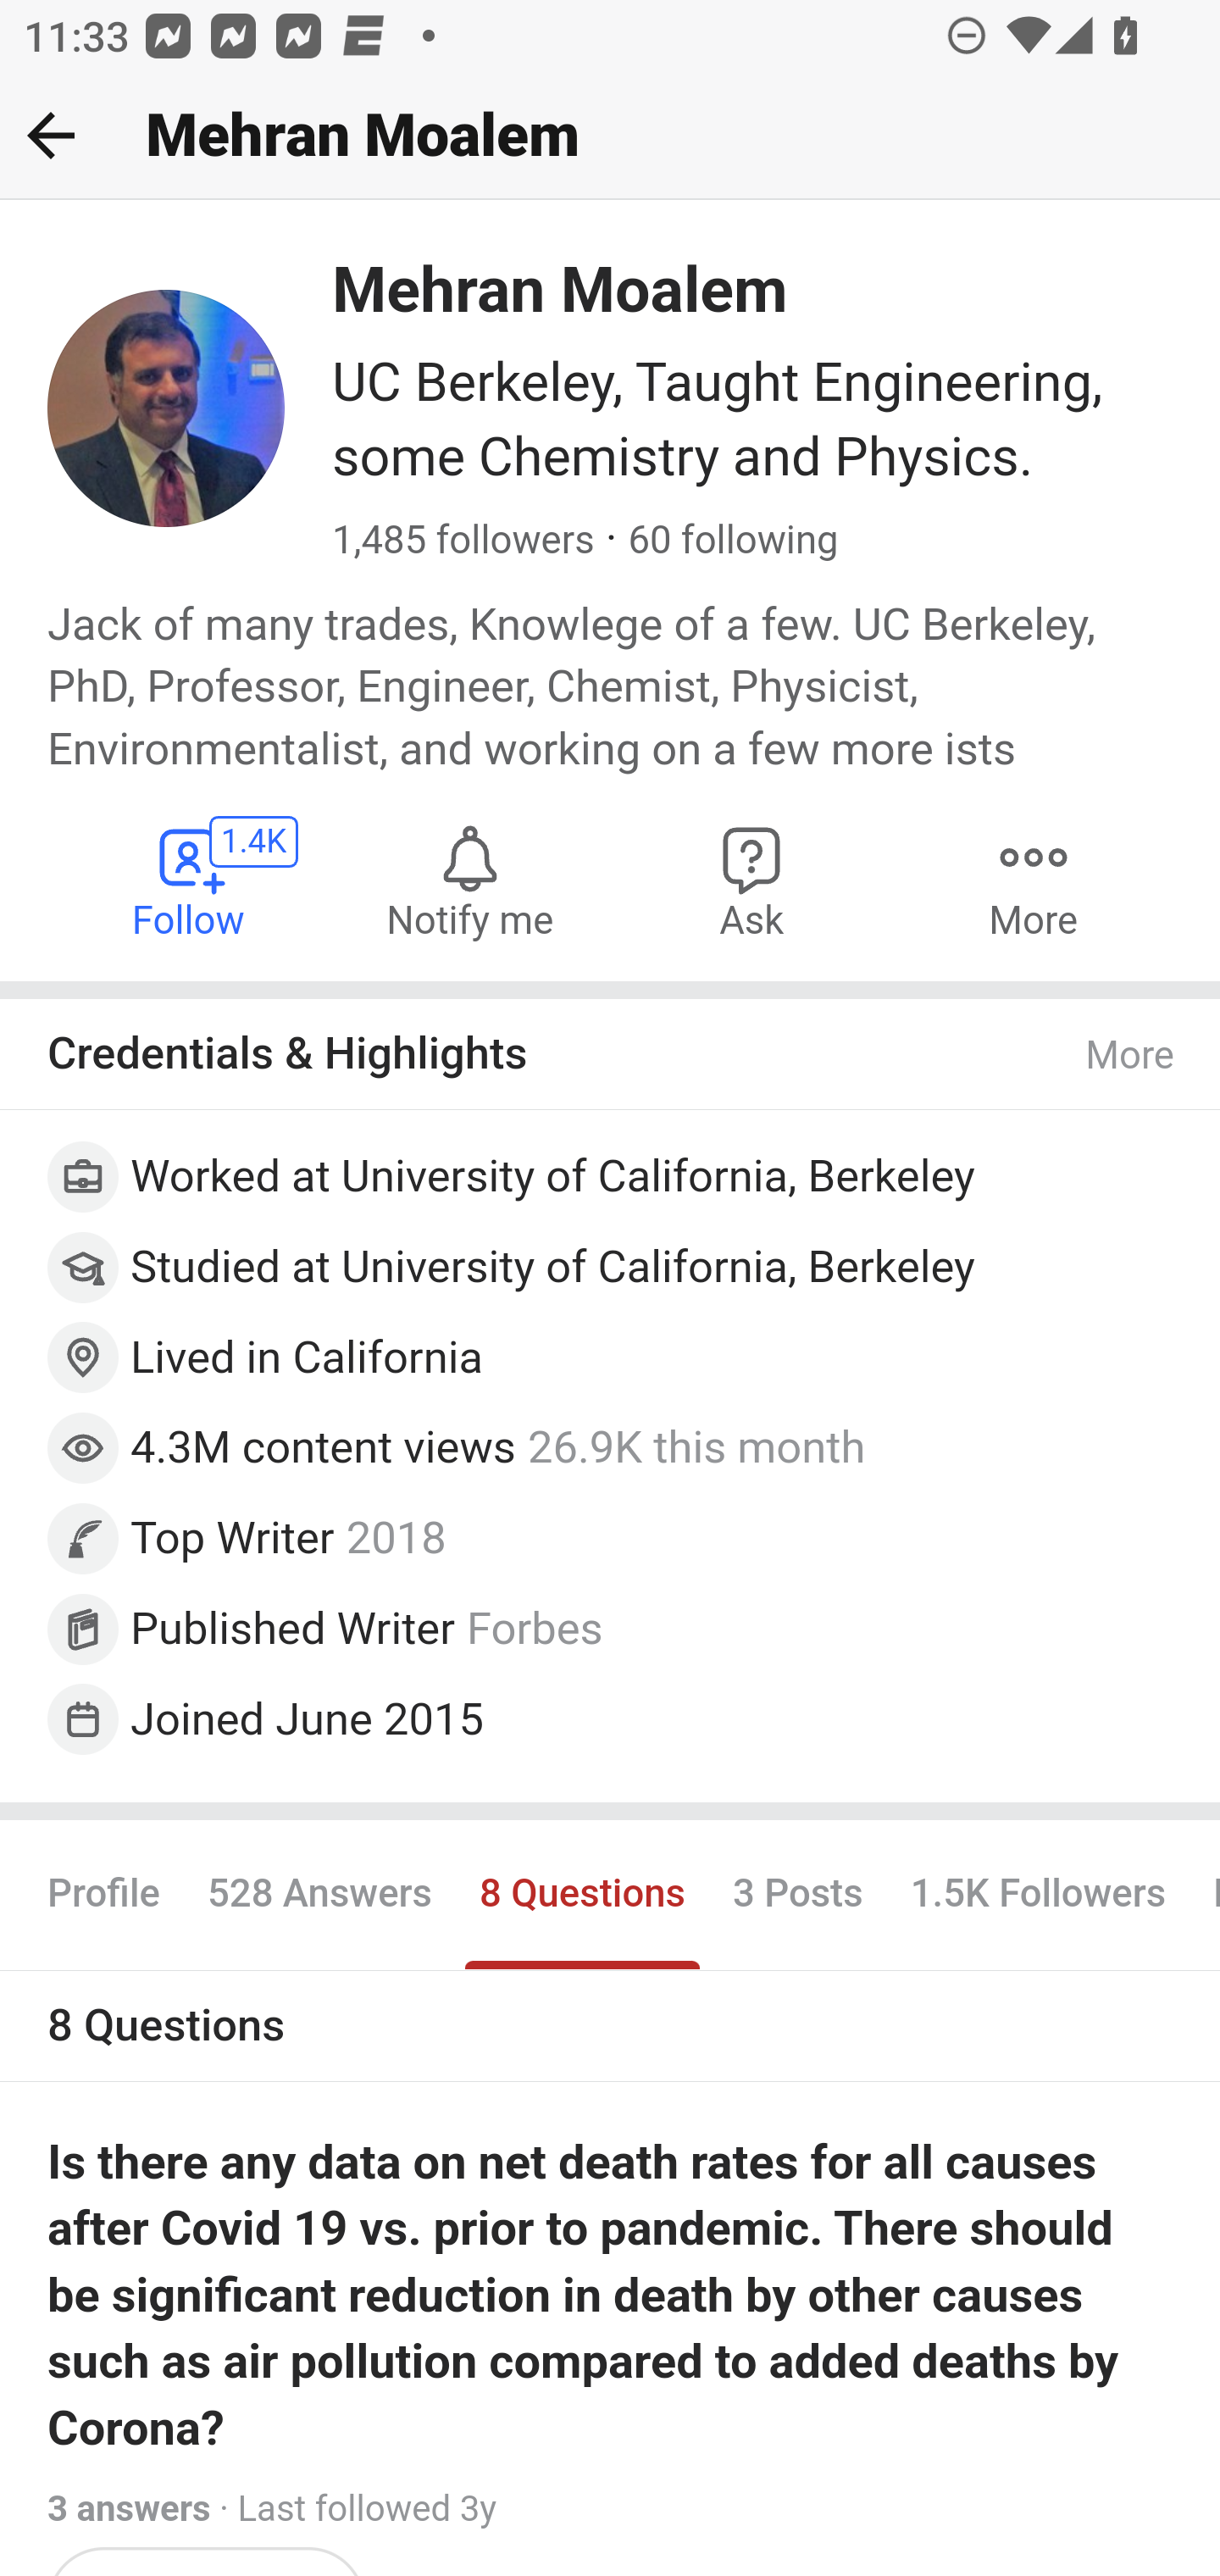  I want to click on Back, so click(51, 135).